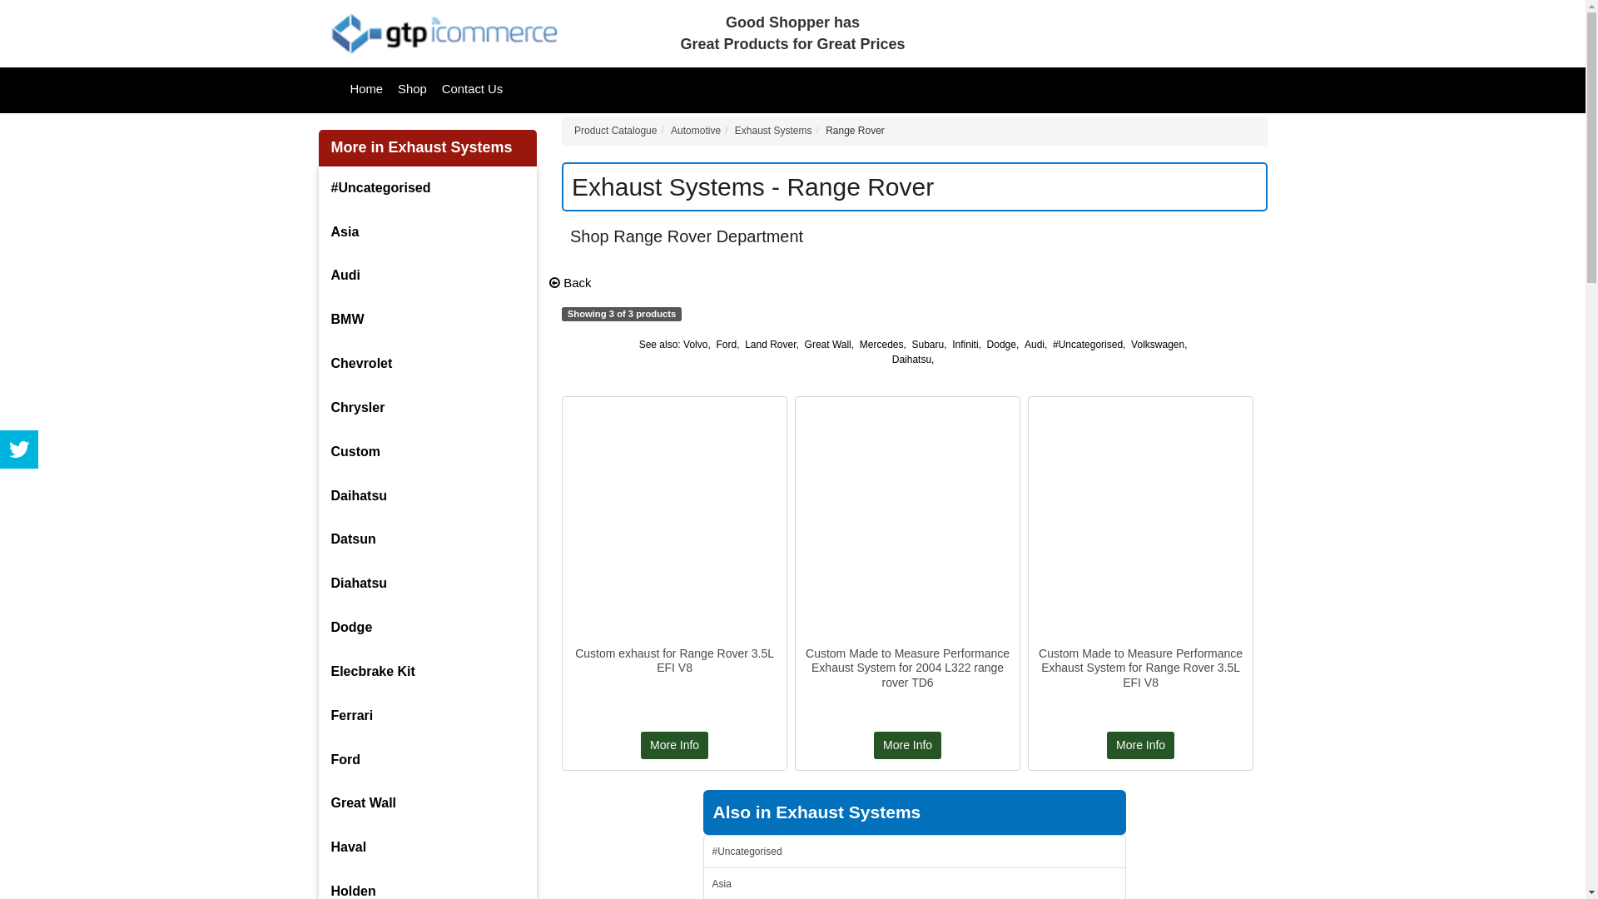 This screenshot has height=899, width=1598. Describe the element at coordinates (912, 360) in the screenshot. I see `Daihatsu` at that location.